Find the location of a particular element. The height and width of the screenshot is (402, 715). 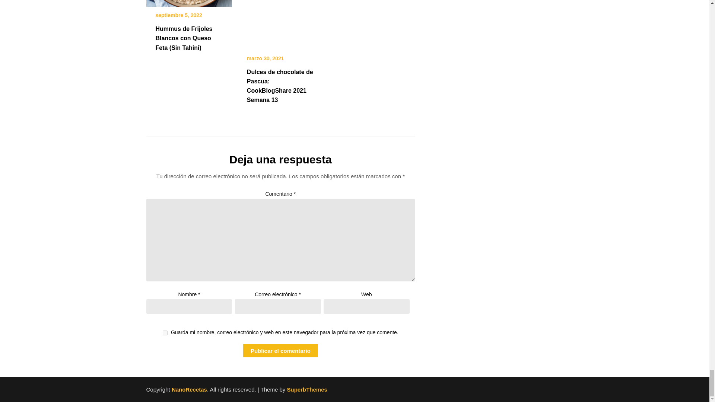

yes is located at coordinates (165, 333).